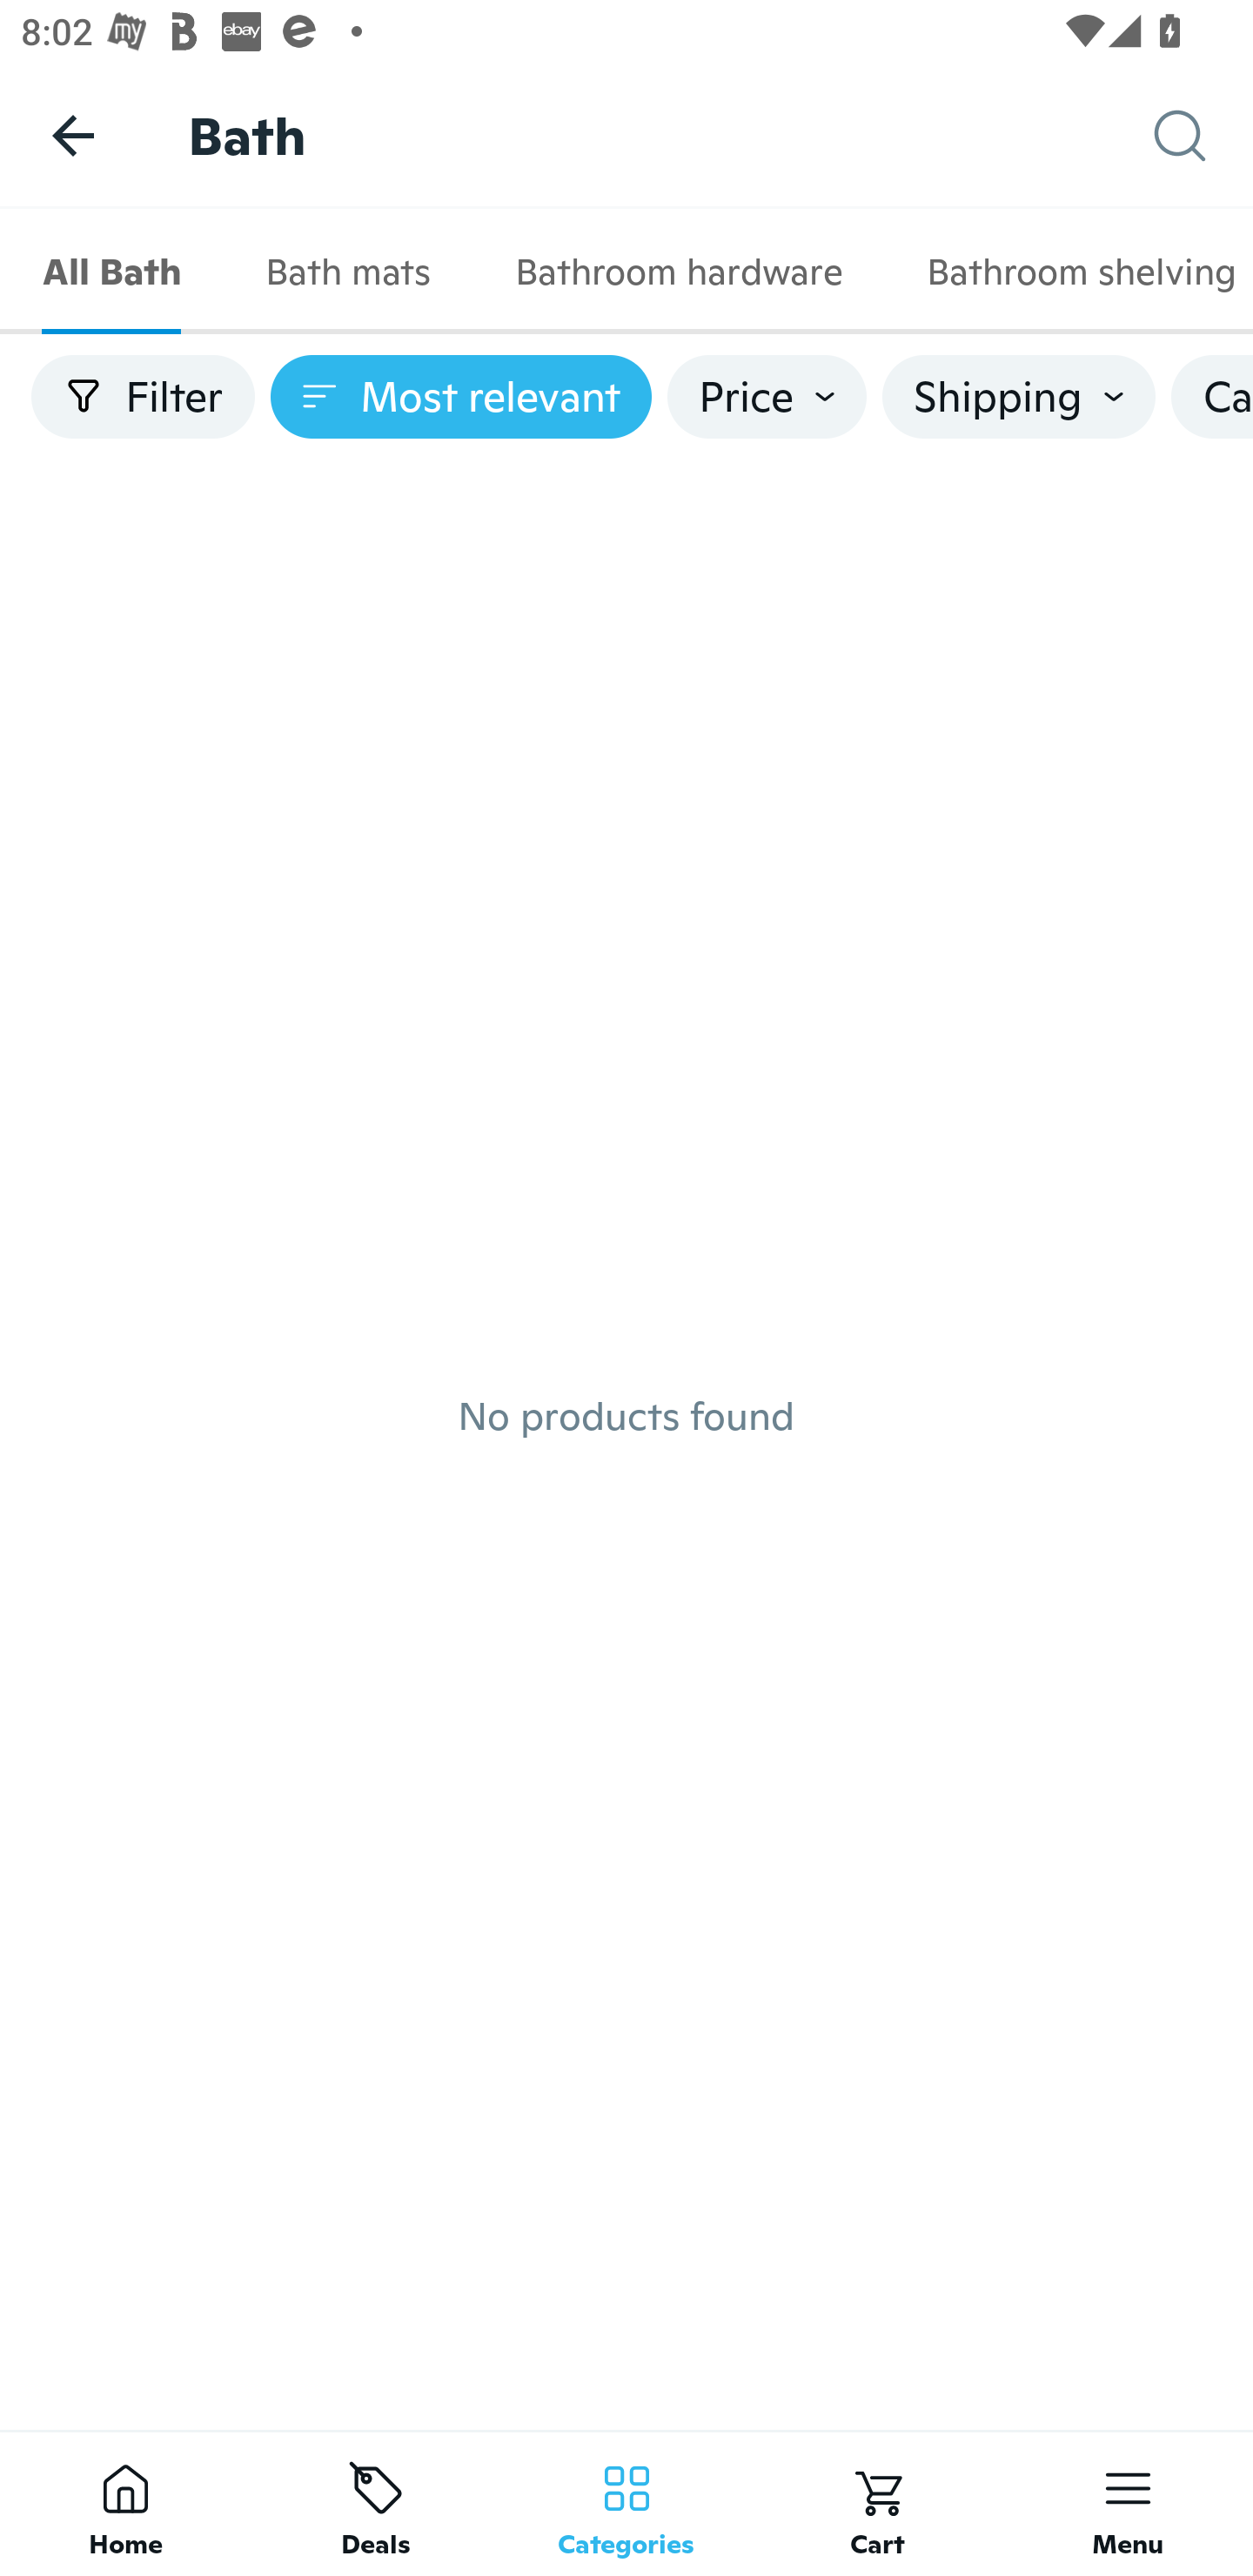 Image resolution: width=1253 pixels, height=2576 pixels. I want to click on Filter, so click(143, 397).